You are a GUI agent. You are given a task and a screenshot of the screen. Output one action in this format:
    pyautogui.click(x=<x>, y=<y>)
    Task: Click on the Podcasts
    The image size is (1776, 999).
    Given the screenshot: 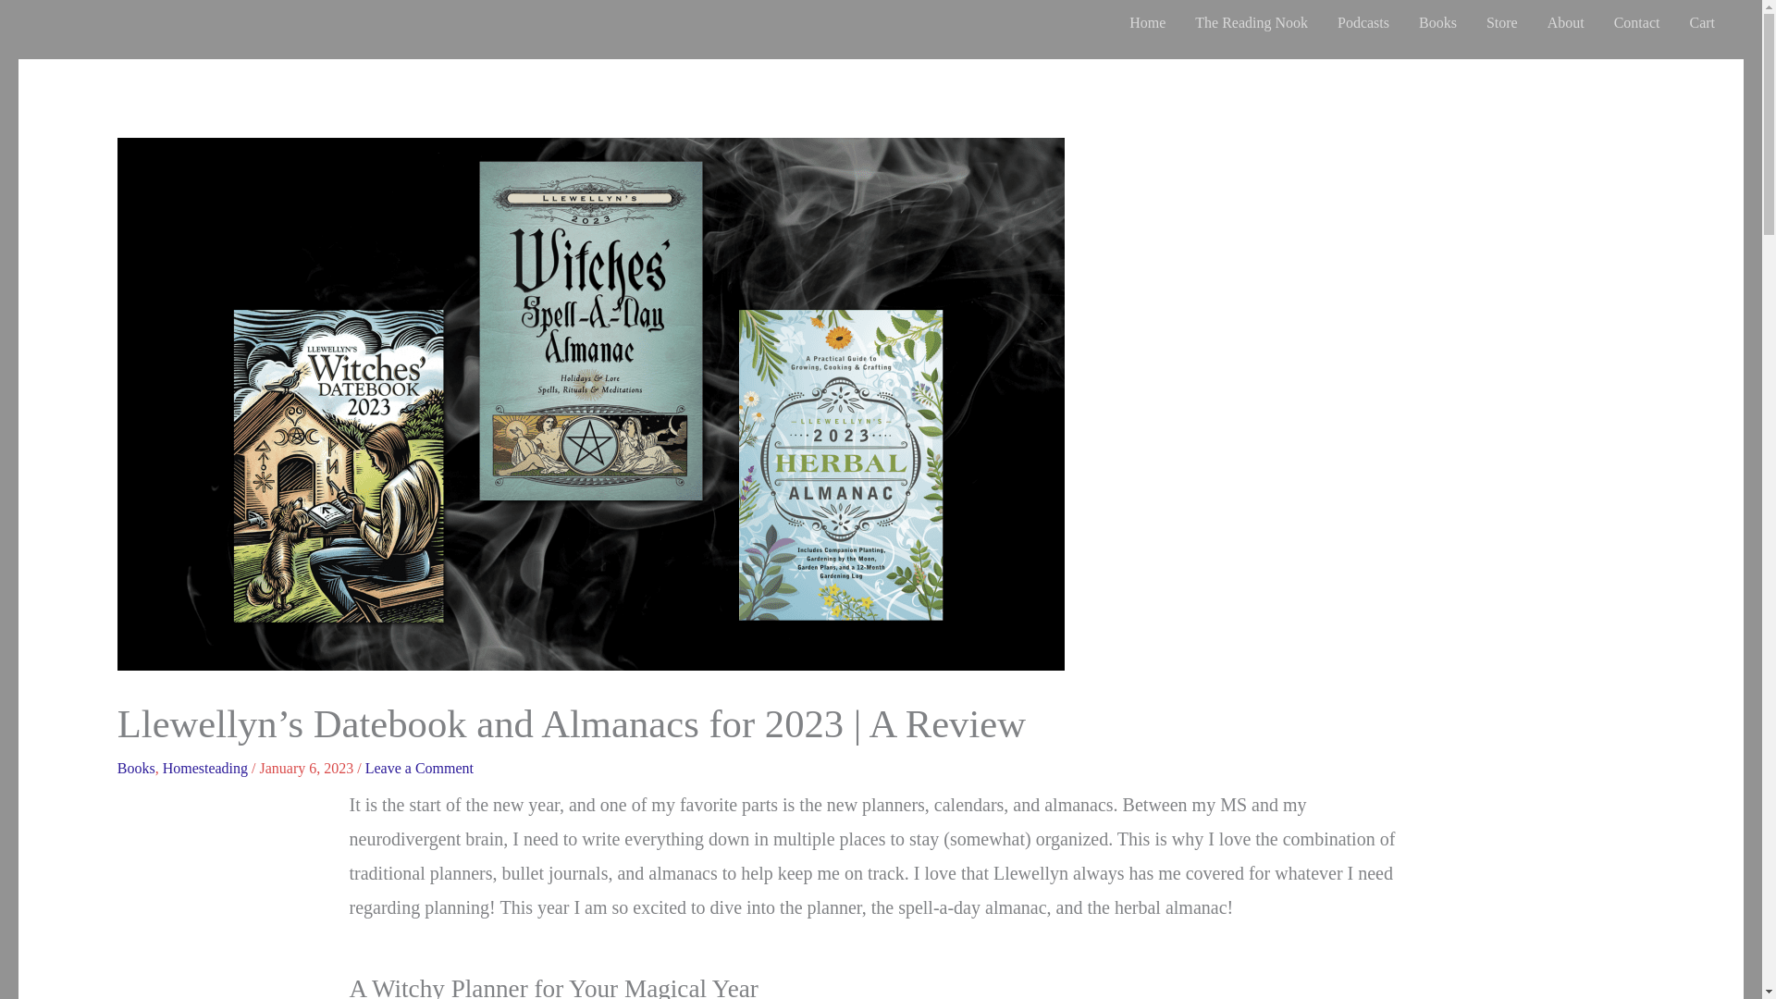 What is the action you would take?
    pyautogui.click(x=1363, y=22)
    